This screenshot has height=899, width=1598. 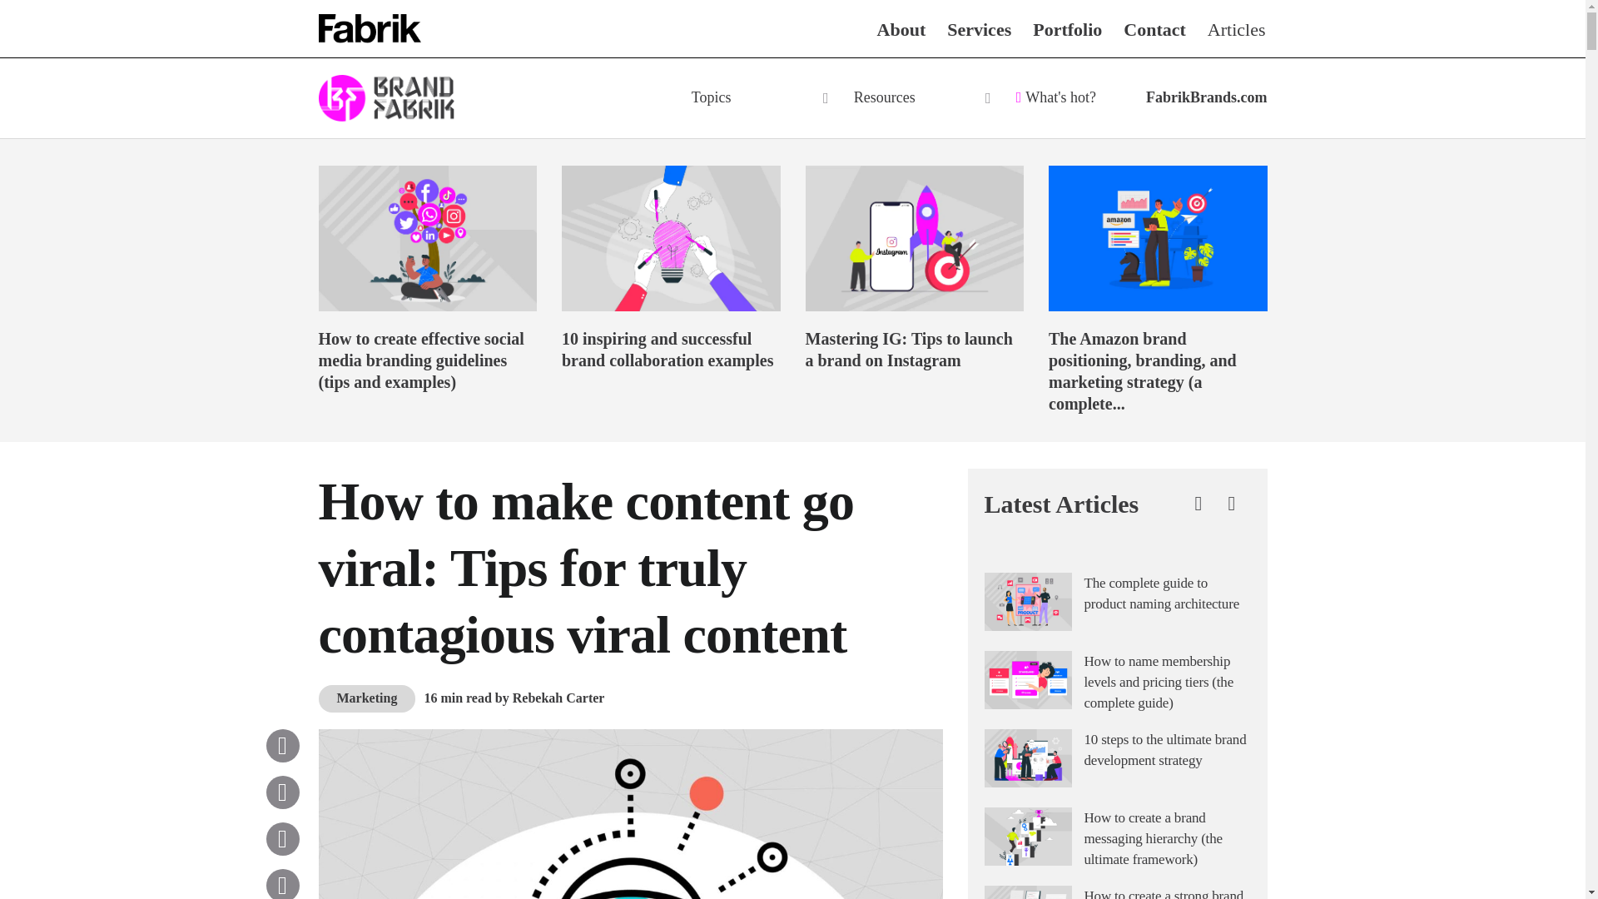 I want to click on About, so click(x=902, y=28).